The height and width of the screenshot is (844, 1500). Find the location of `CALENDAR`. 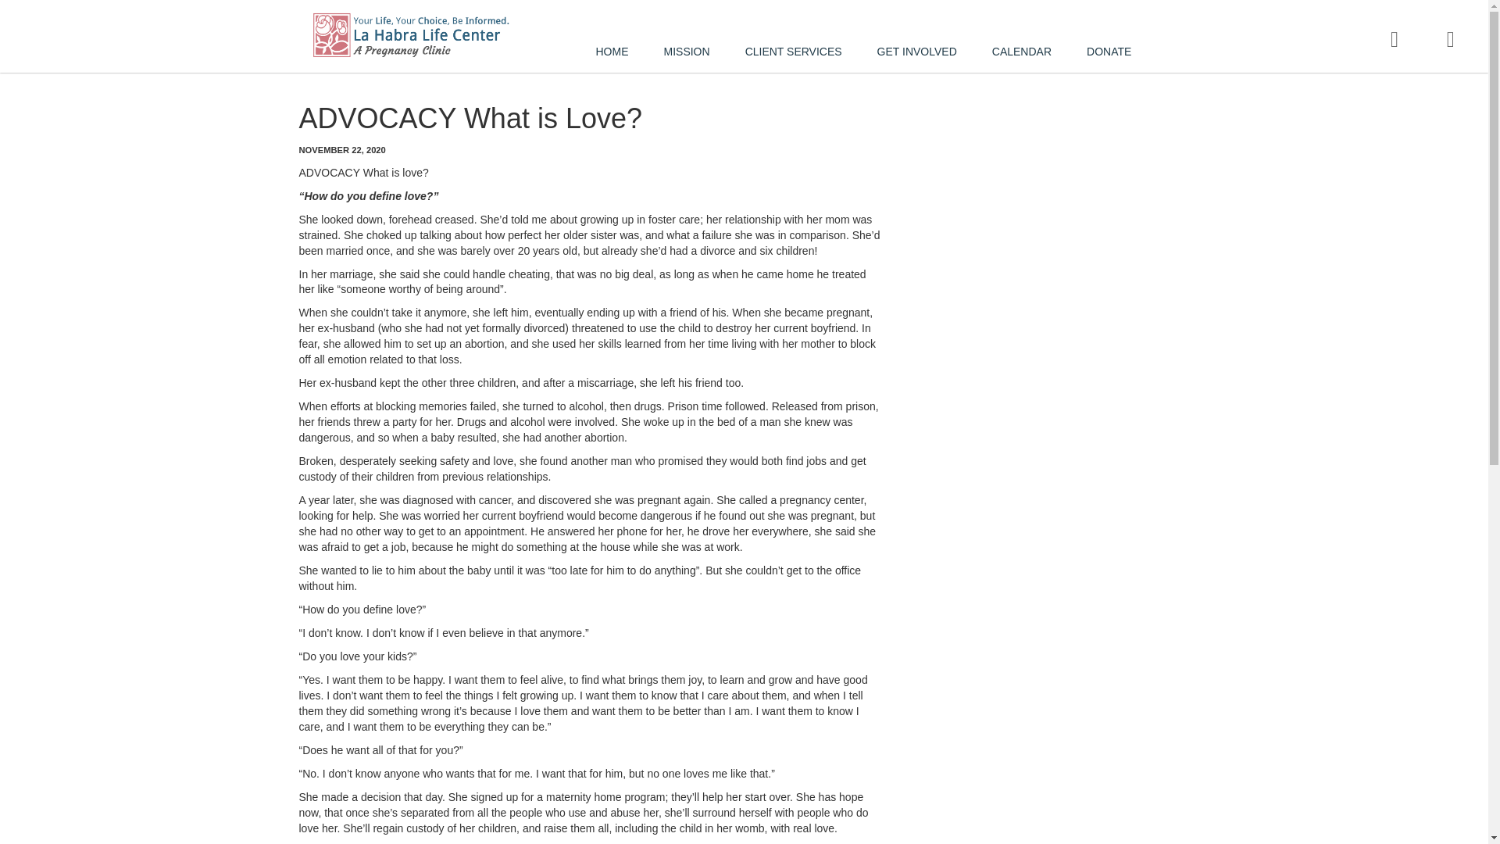

CALENDAR is located at coordinates (1028, 55).